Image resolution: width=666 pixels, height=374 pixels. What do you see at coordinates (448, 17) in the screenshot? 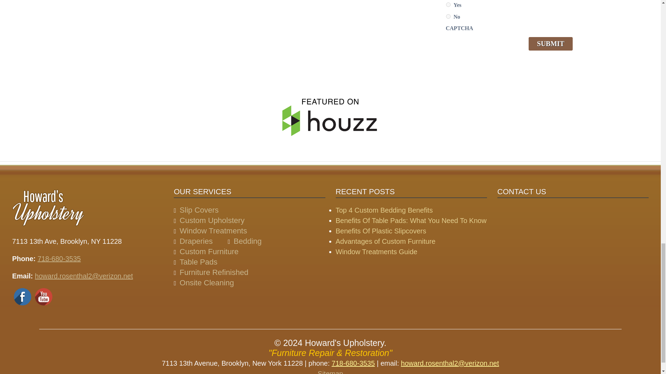
I see `No` at bounding box center [448, 17].